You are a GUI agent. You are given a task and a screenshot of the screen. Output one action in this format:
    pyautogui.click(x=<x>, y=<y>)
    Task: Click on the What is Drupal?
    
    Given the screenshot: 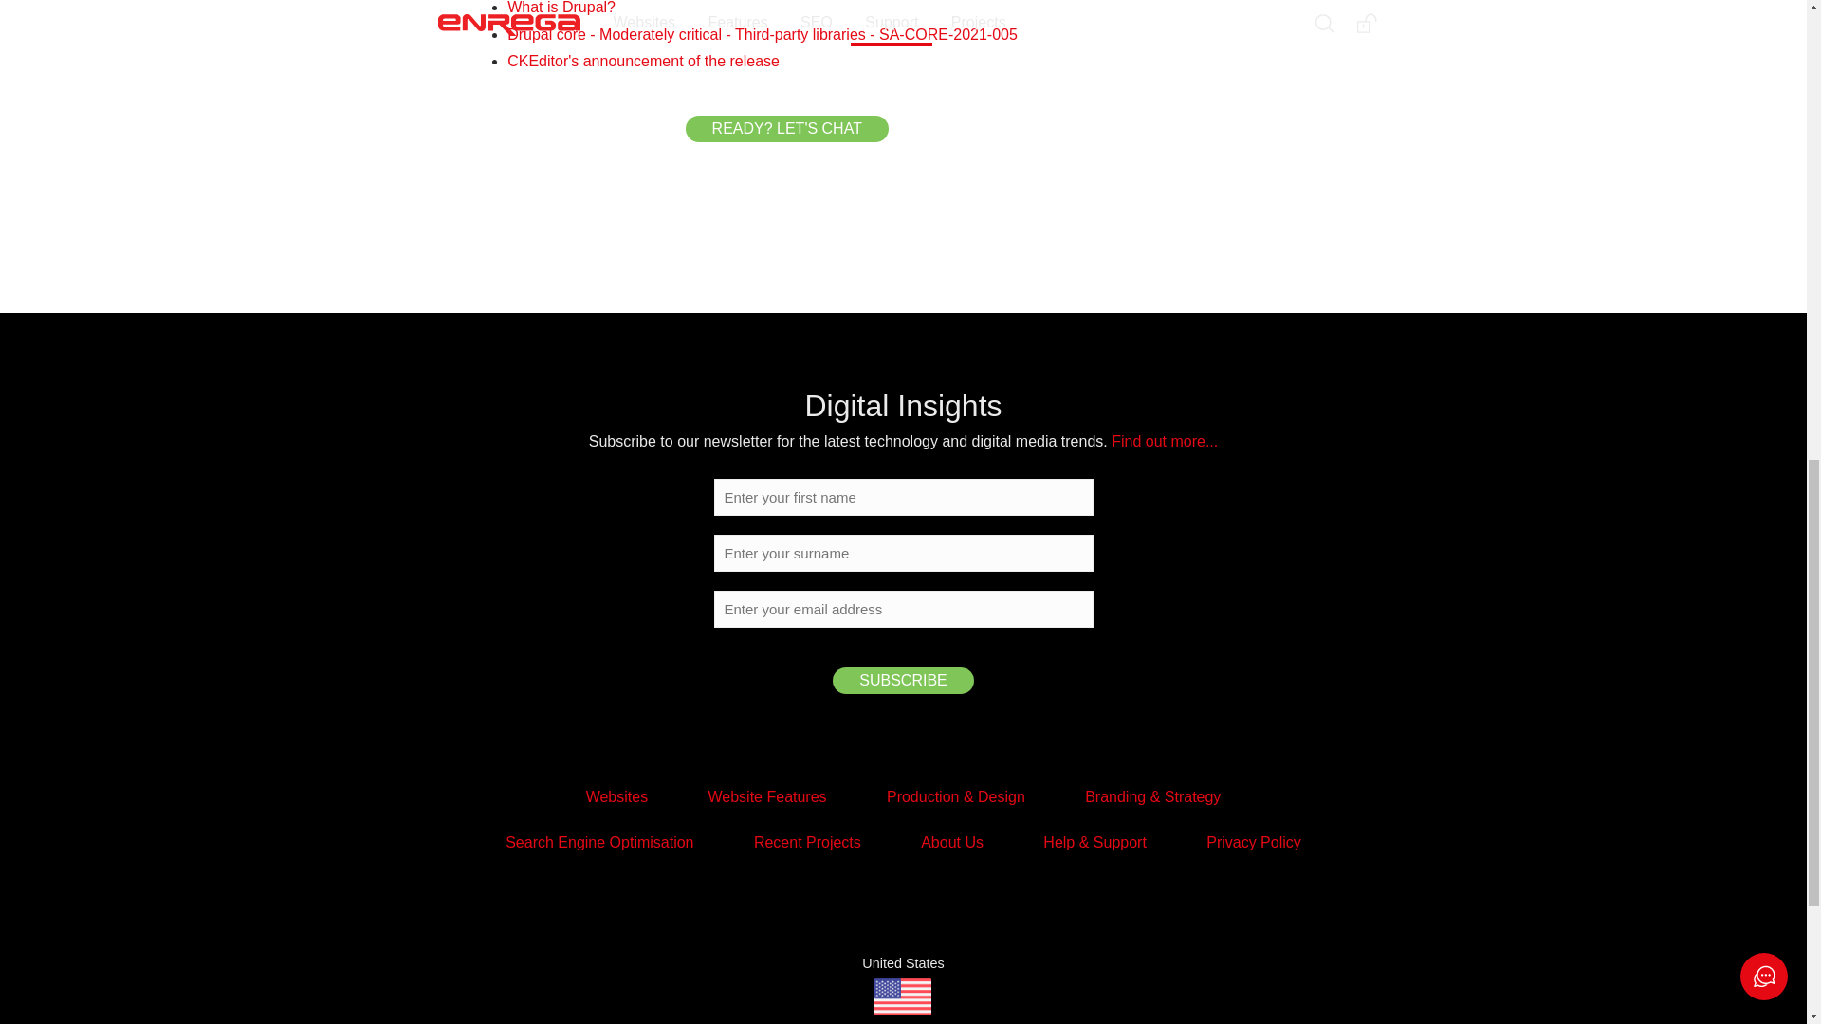 What is the action you would take?
    pyautogui.click(x=561, y=8)
    